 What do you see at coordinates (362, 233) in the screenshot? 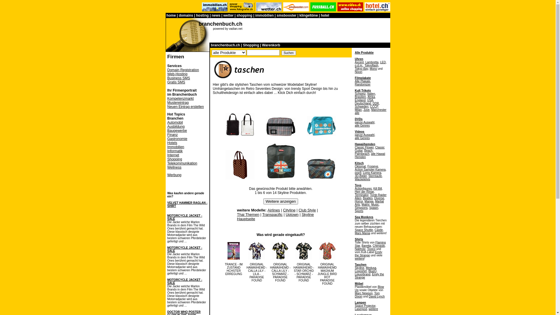
I see `Mars Mania` at bounding box center [362, 233].